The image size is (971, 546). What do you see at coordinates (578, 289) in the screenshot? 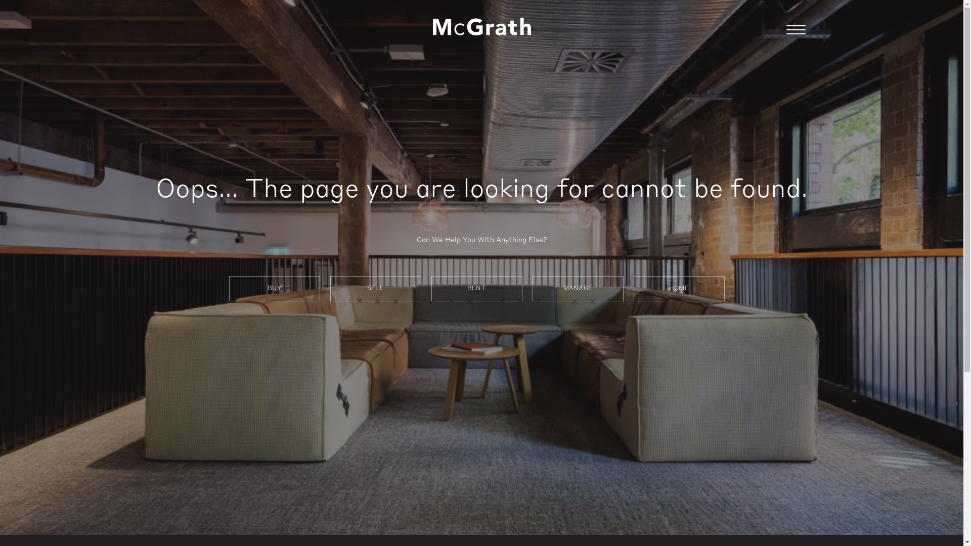
I see `MANAGE` at bounding box center [578, 289].